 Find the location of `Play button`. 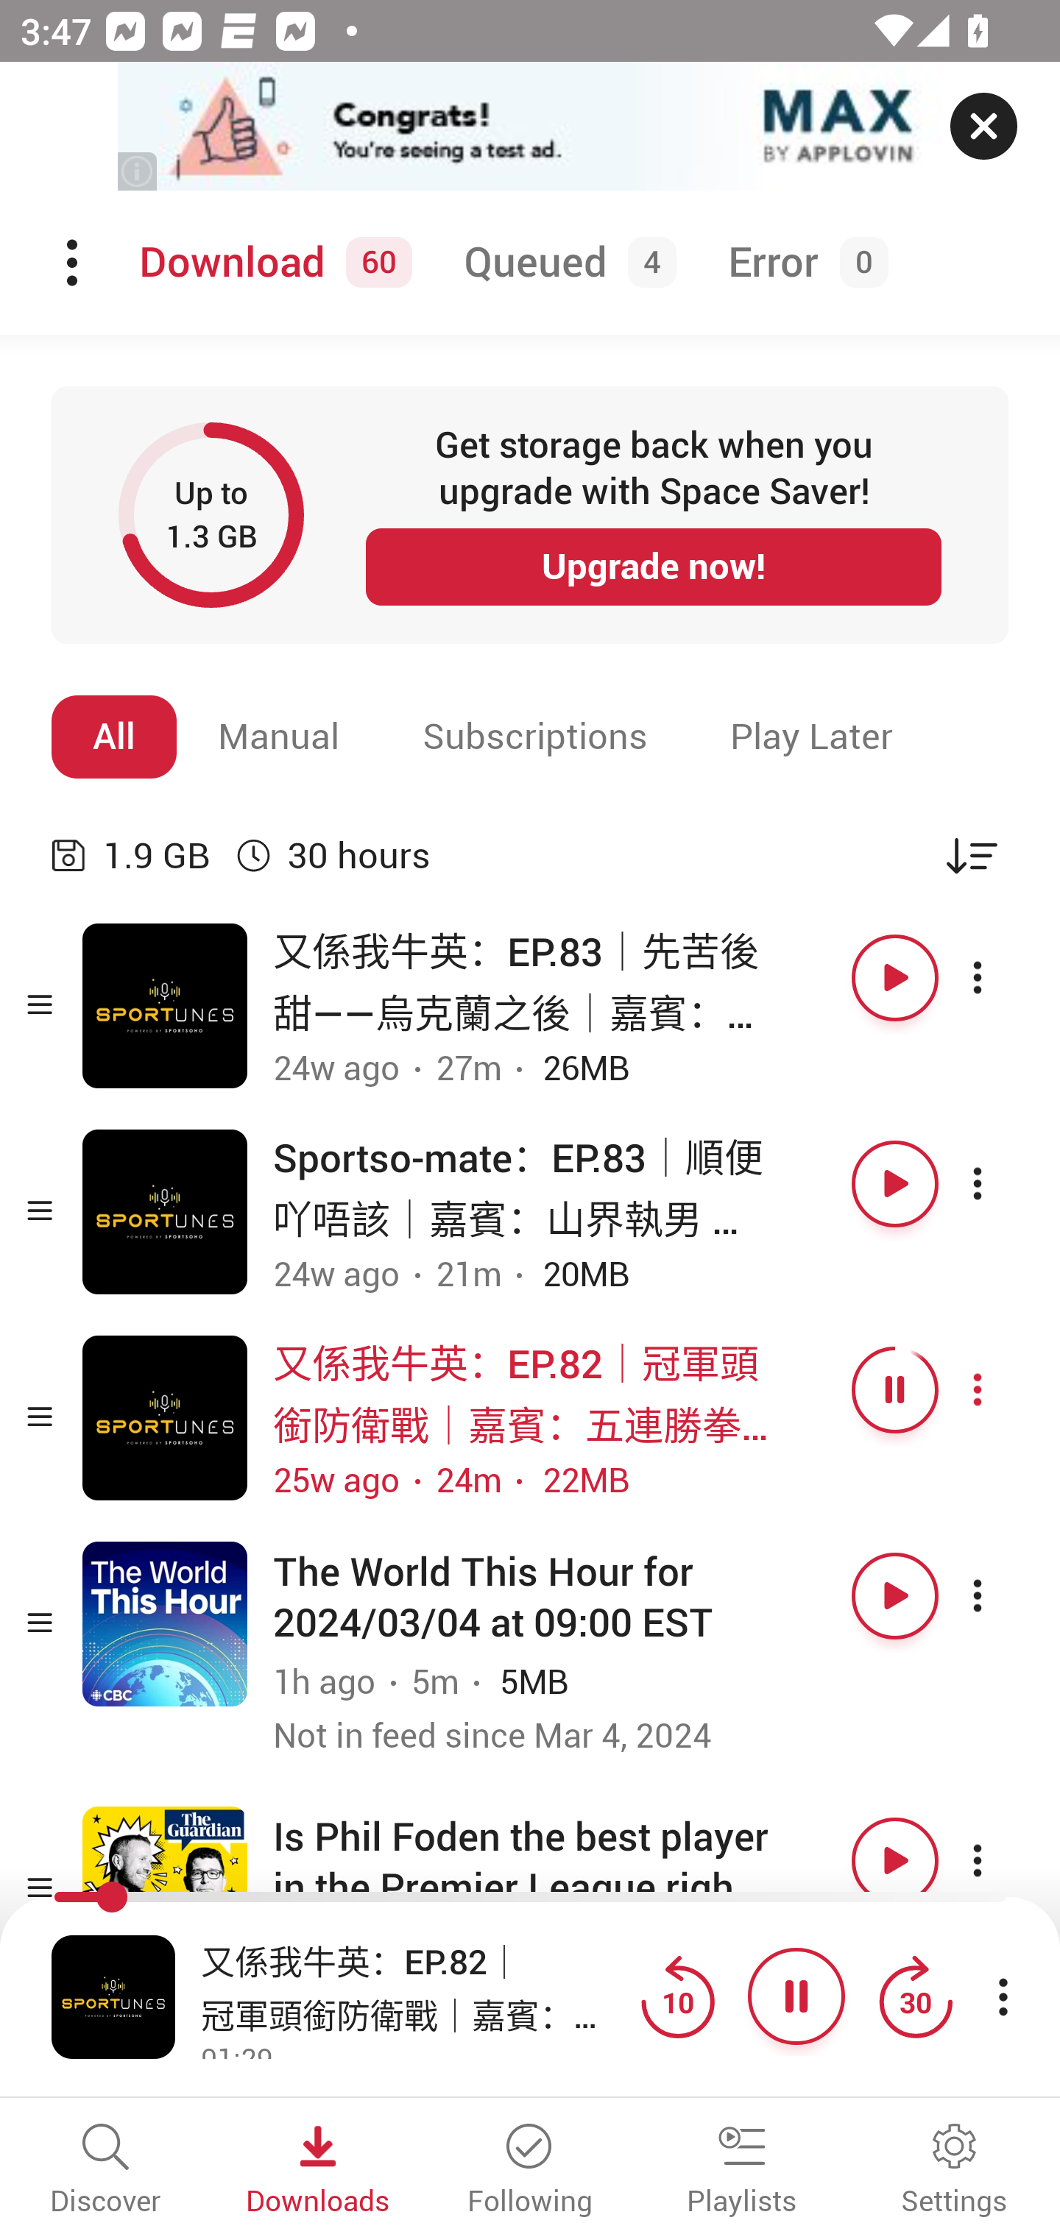

Play button is located at coordinates (895, 977).